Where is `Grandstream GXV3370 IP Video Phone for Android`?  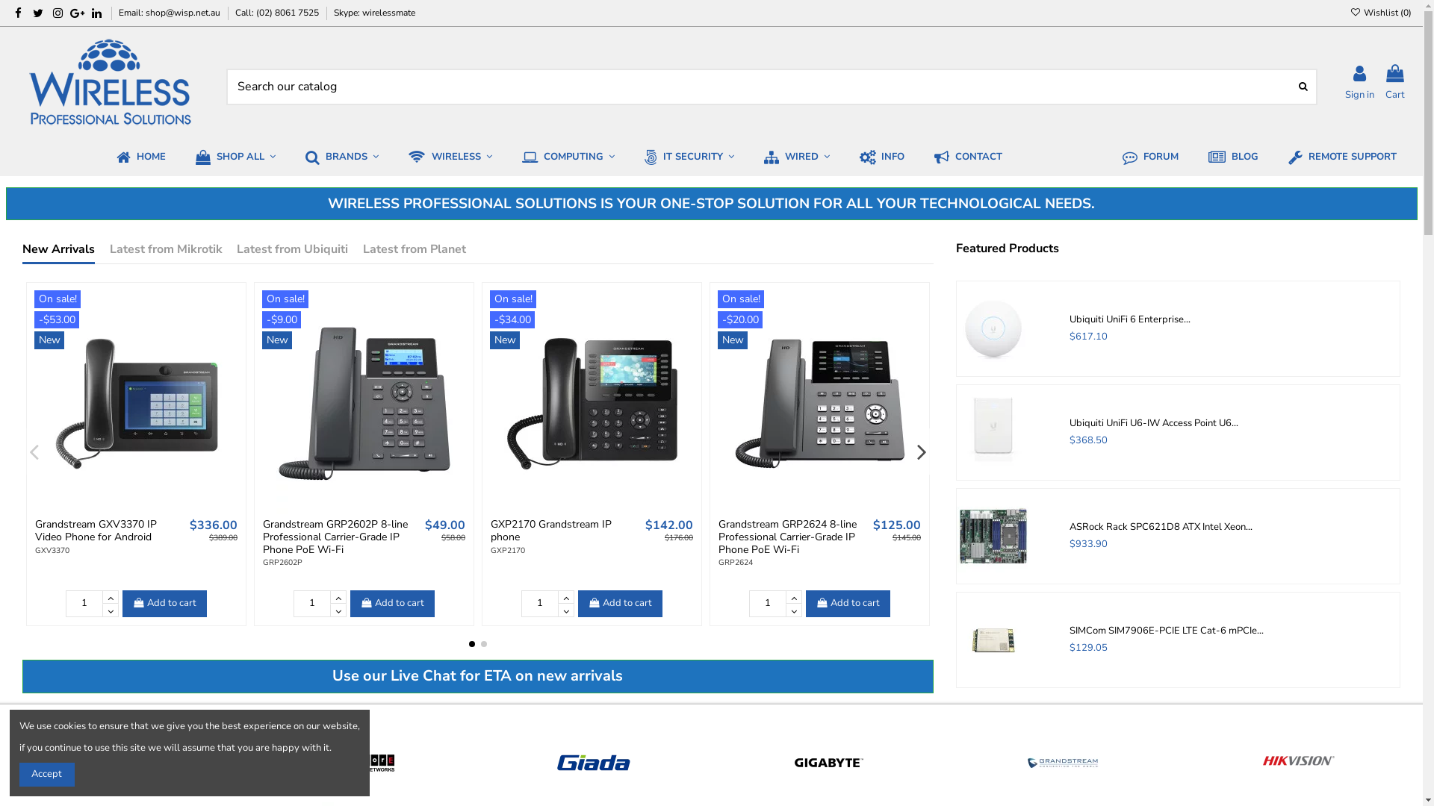
Grandstream GXV3370 IP Video Phone for Android is located at coordinates (96, 531).